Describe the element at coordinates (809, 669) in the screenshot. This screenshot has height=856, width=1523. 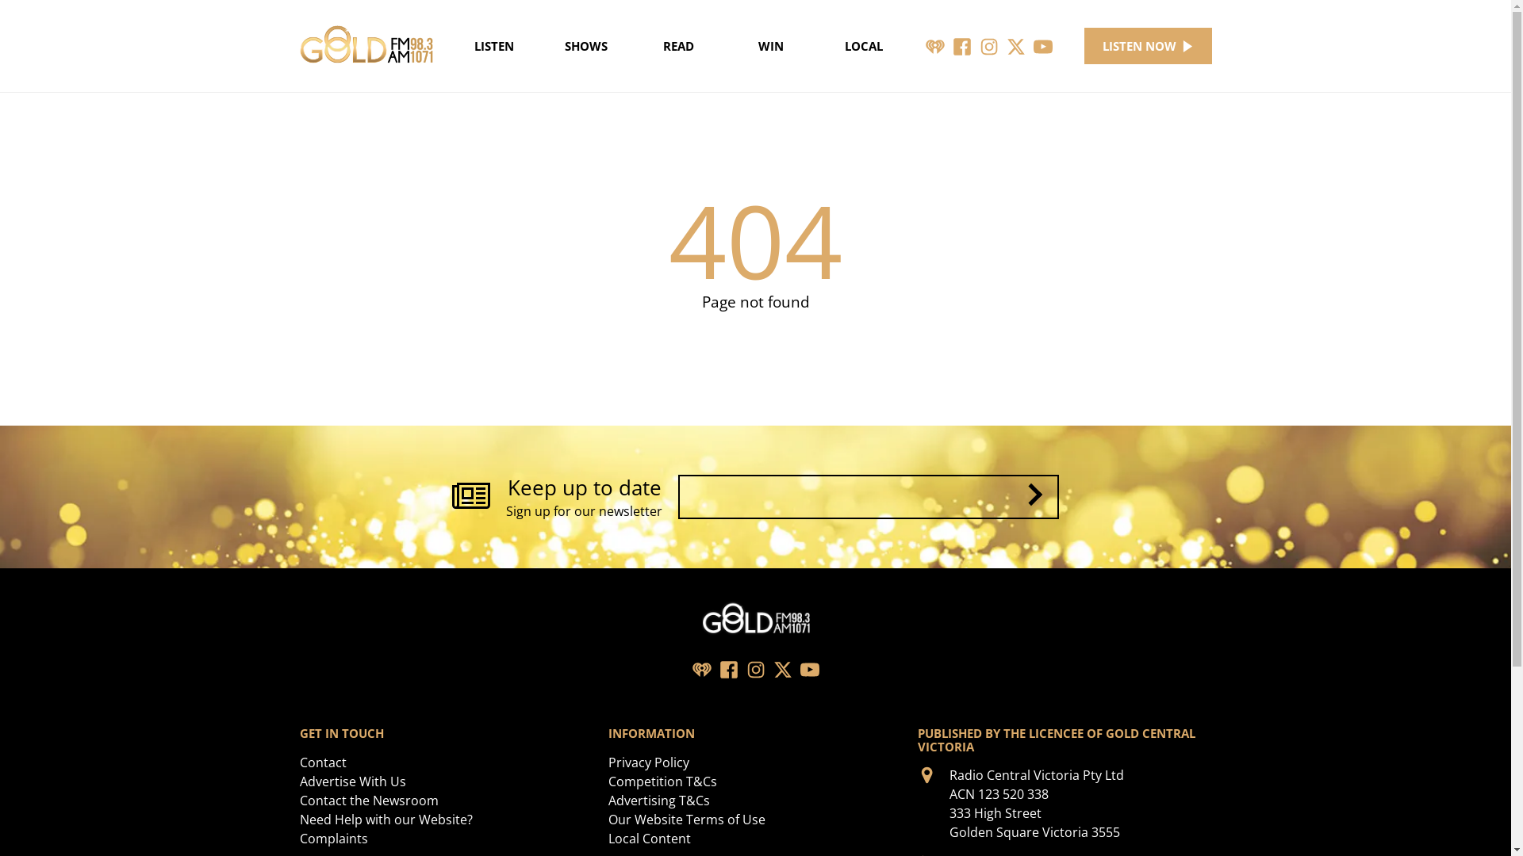
I see `YouTube` at that location.